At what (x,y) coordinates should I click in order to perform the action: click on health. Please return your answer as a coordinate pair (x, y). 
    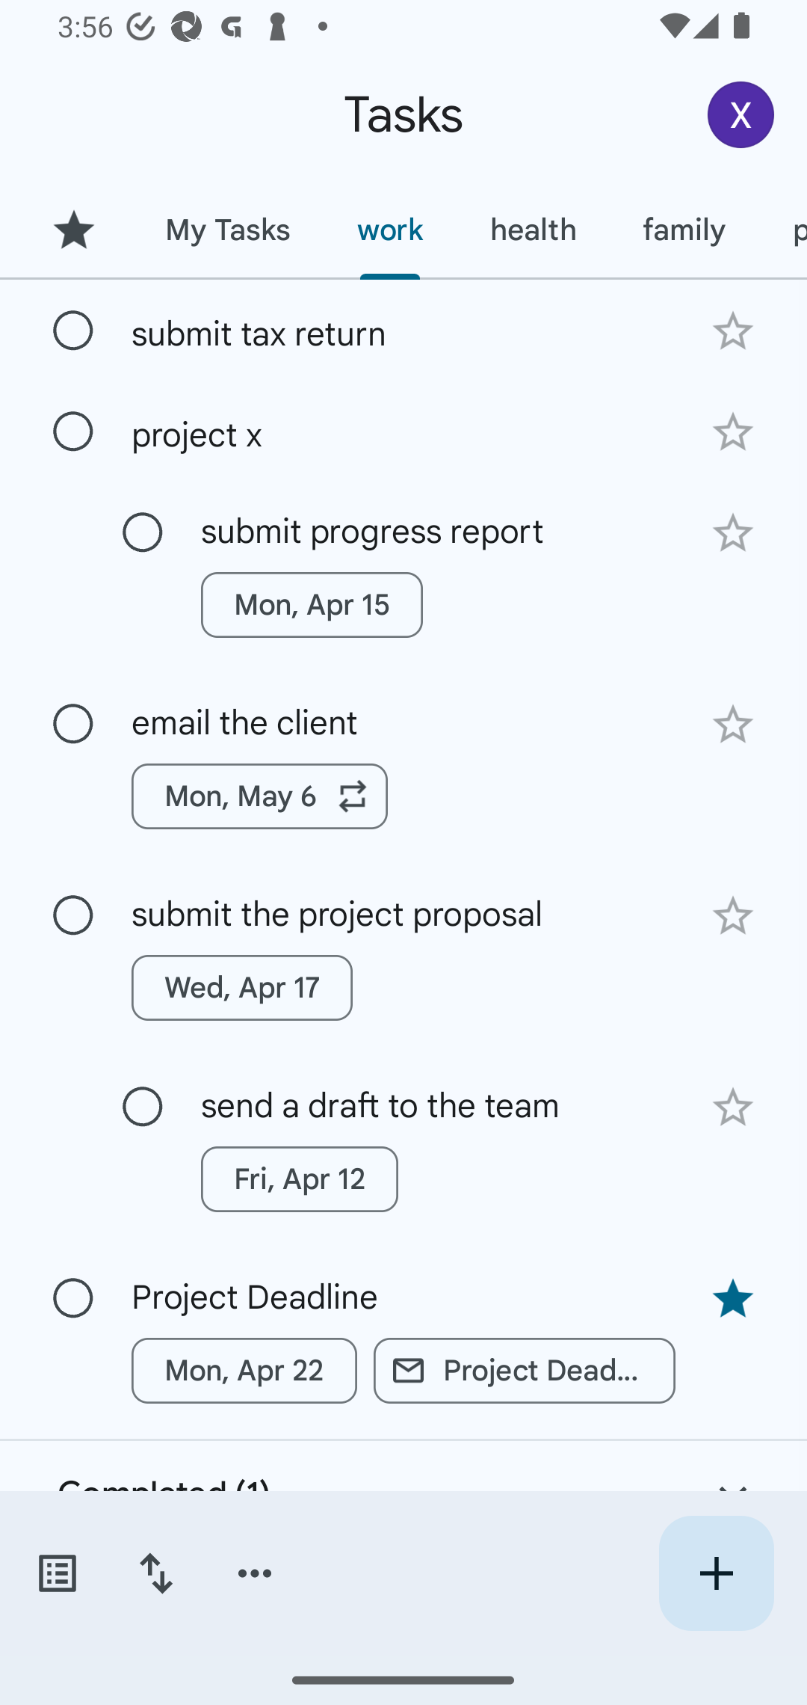
    Looking at the image, I should click on (533, 230).